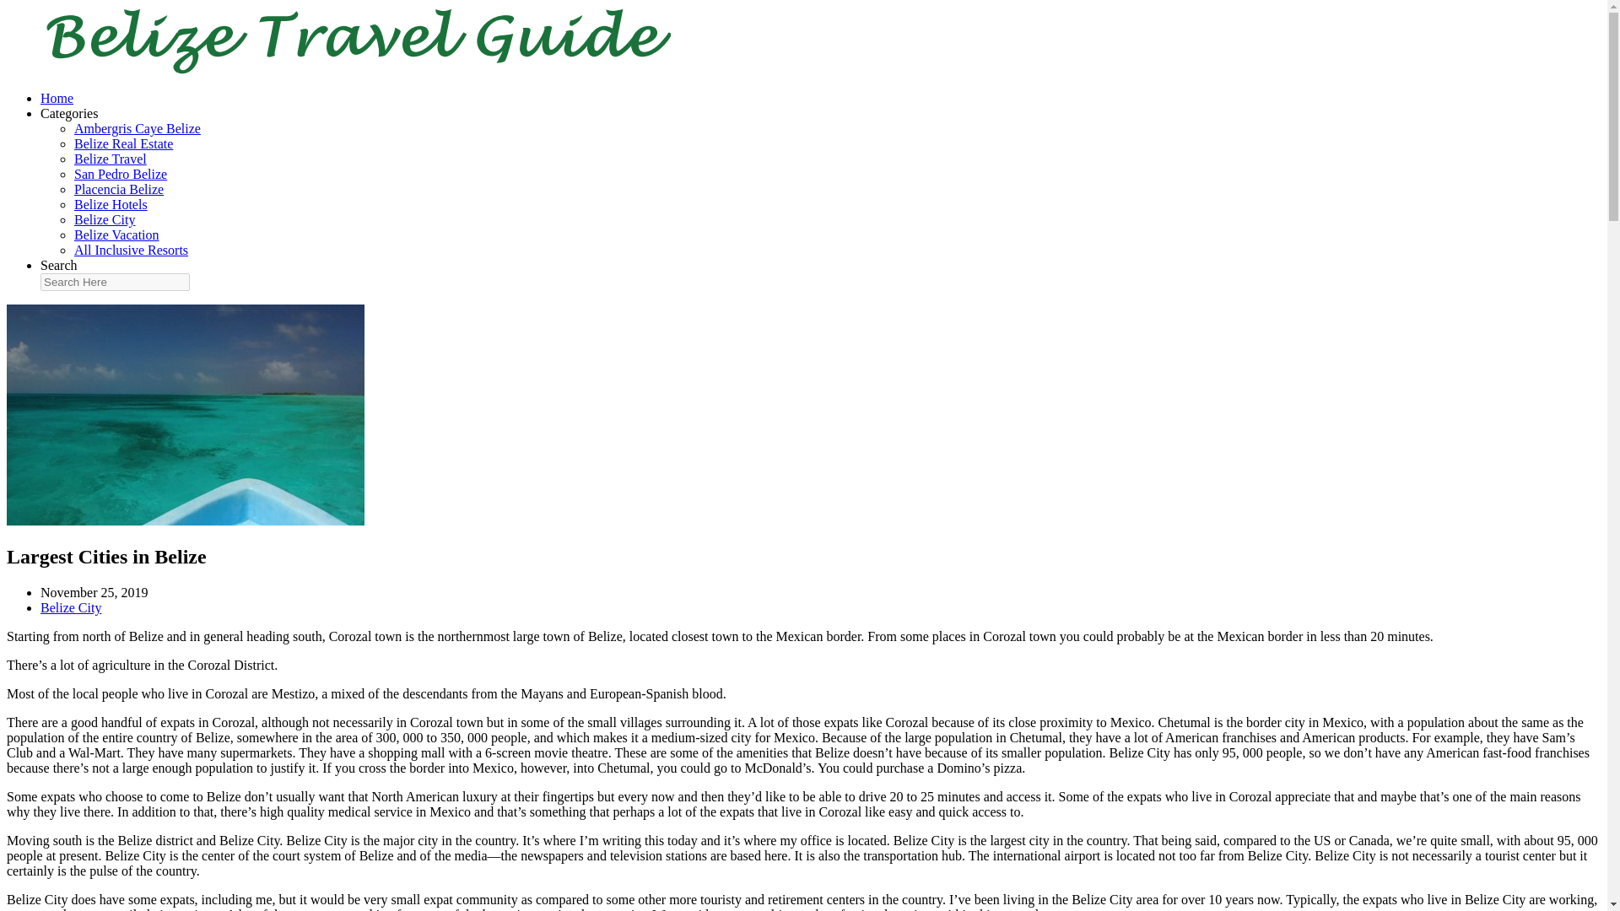 The height and width of the screenshot is (911, 1620). What do you see at coordinates (116, 234) in the screenshot?
I see `Belize Vacation` at bounding box center [116, 234].